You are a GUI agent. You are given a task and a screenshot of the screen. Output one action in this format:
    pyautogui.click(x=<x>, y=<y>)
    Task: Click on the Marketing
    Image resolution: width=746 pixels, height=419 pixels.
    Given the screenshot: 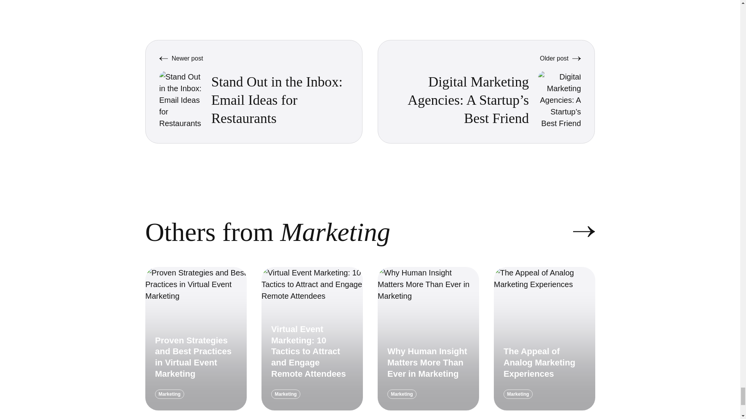 What is the action you would take?
    pyautogui.click(x=402, y=394)
    